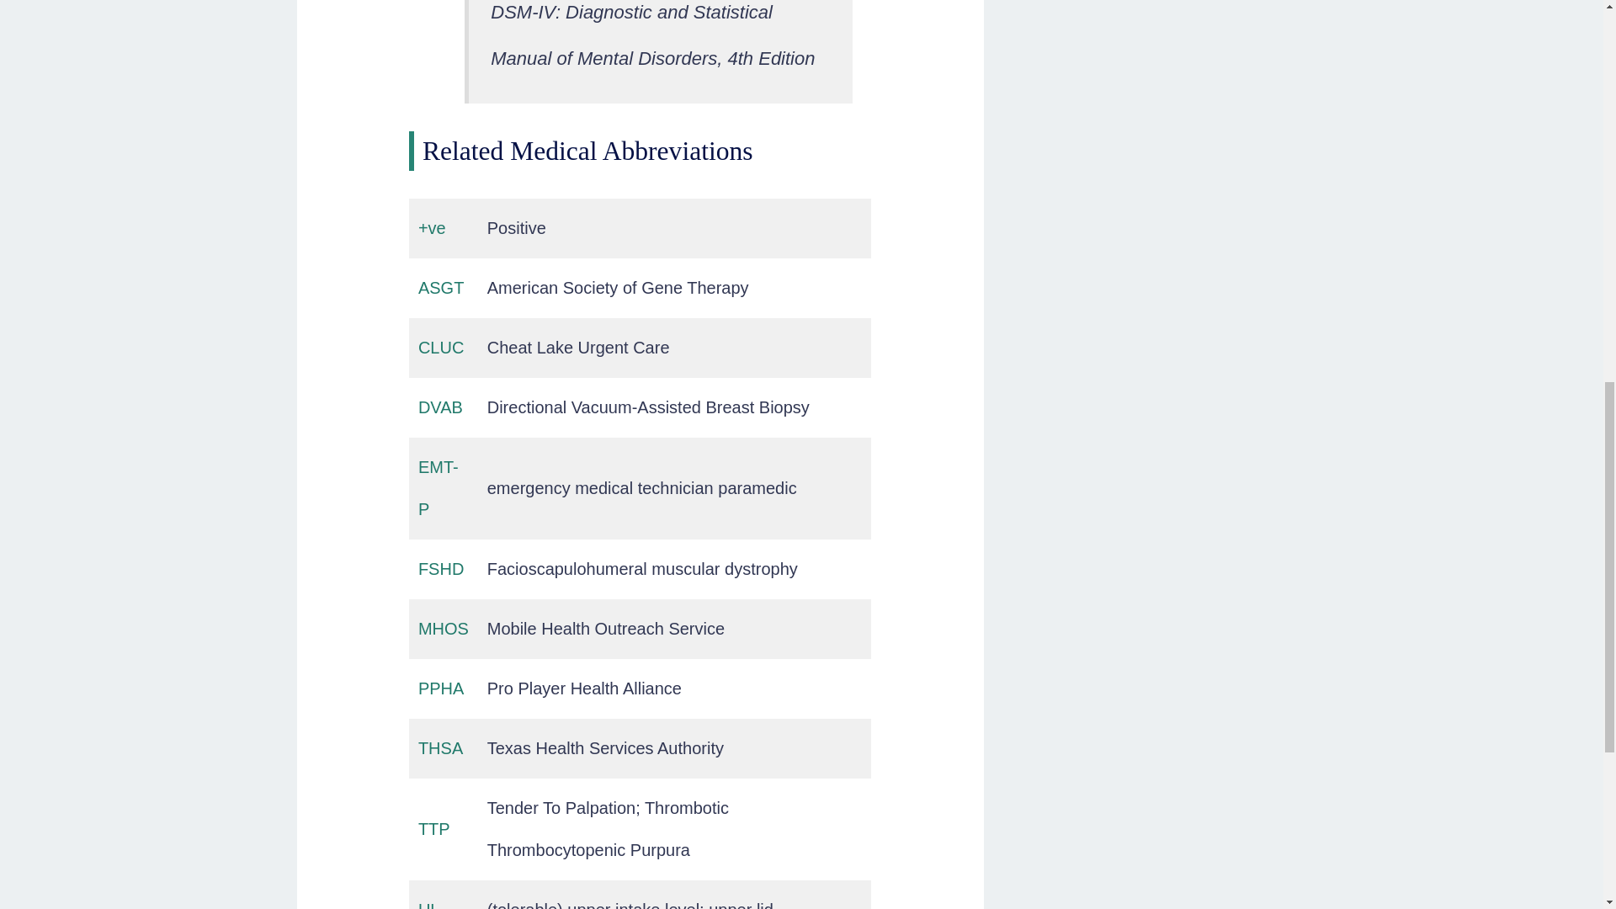  Describe the element at coordinates (441, 688) in the screenshot. I see `PPHA` at that location.